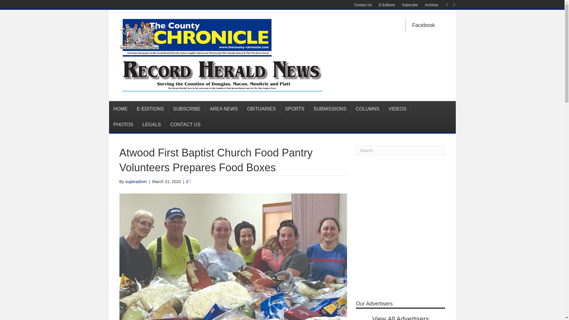 The image size is (569, 320). What do you see at coordinates (431, 5) in the screenshot?
I see `Archives` at bounding box center [431, 5].